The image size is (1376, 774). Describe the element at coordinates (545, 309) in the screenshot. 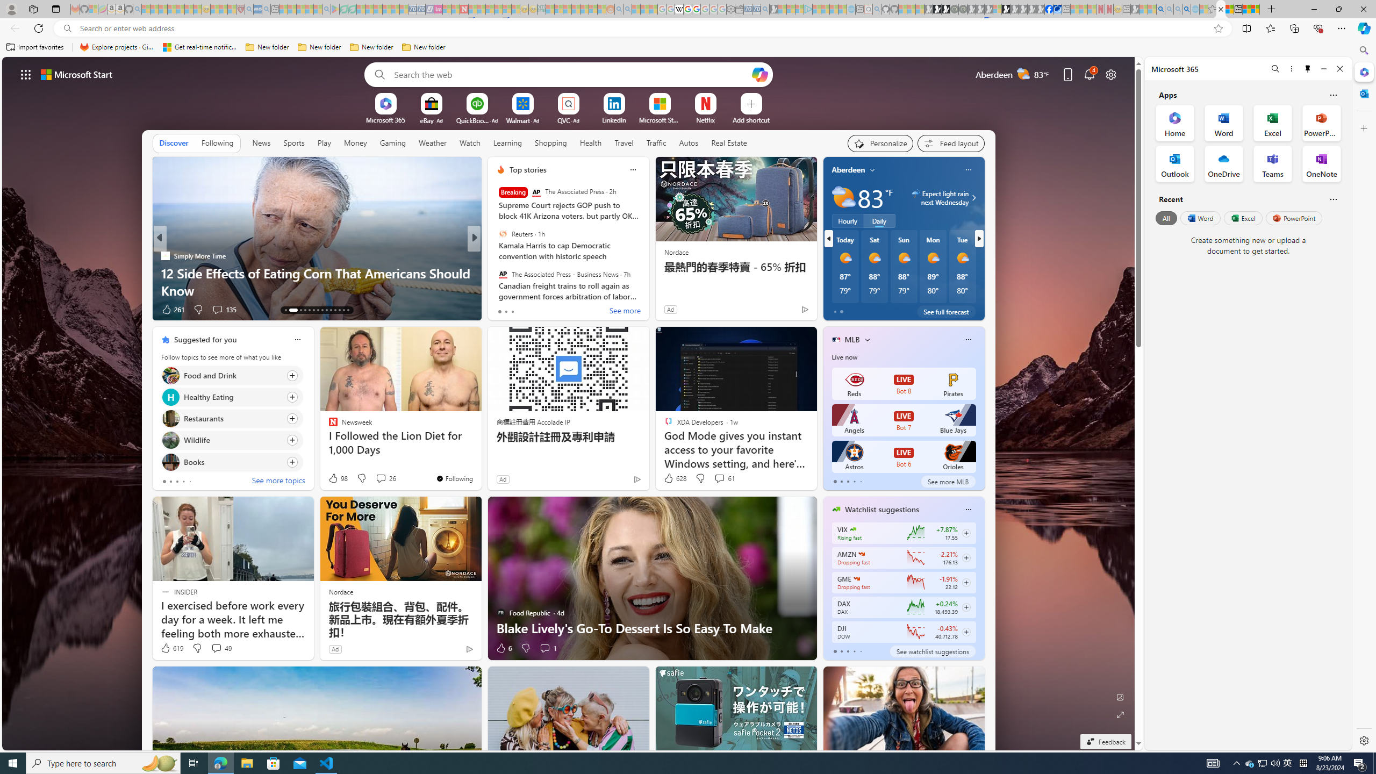

I see `View comments 6 Comment` at that location.